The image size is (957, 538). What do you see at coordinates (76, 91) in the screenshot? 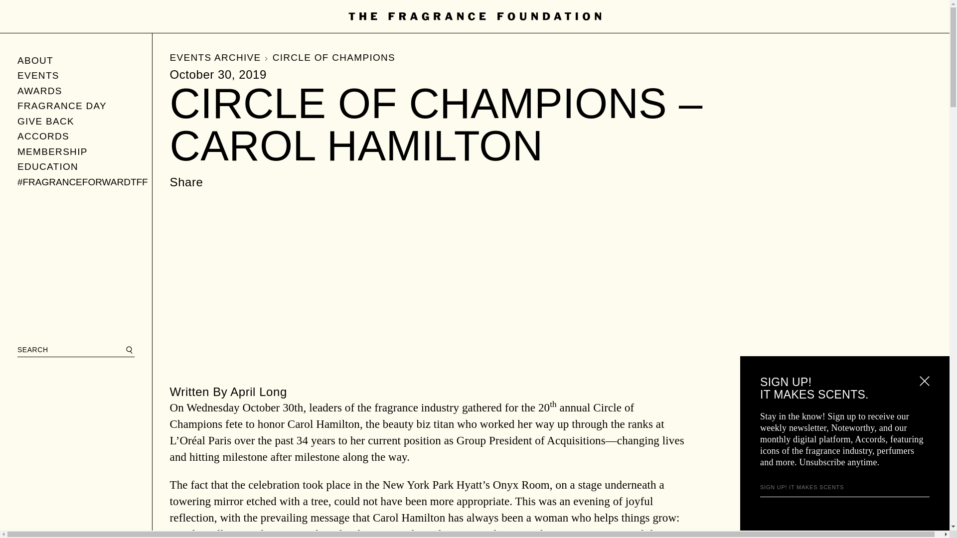
I see `AWARDS` at bounding box center [76, 91].